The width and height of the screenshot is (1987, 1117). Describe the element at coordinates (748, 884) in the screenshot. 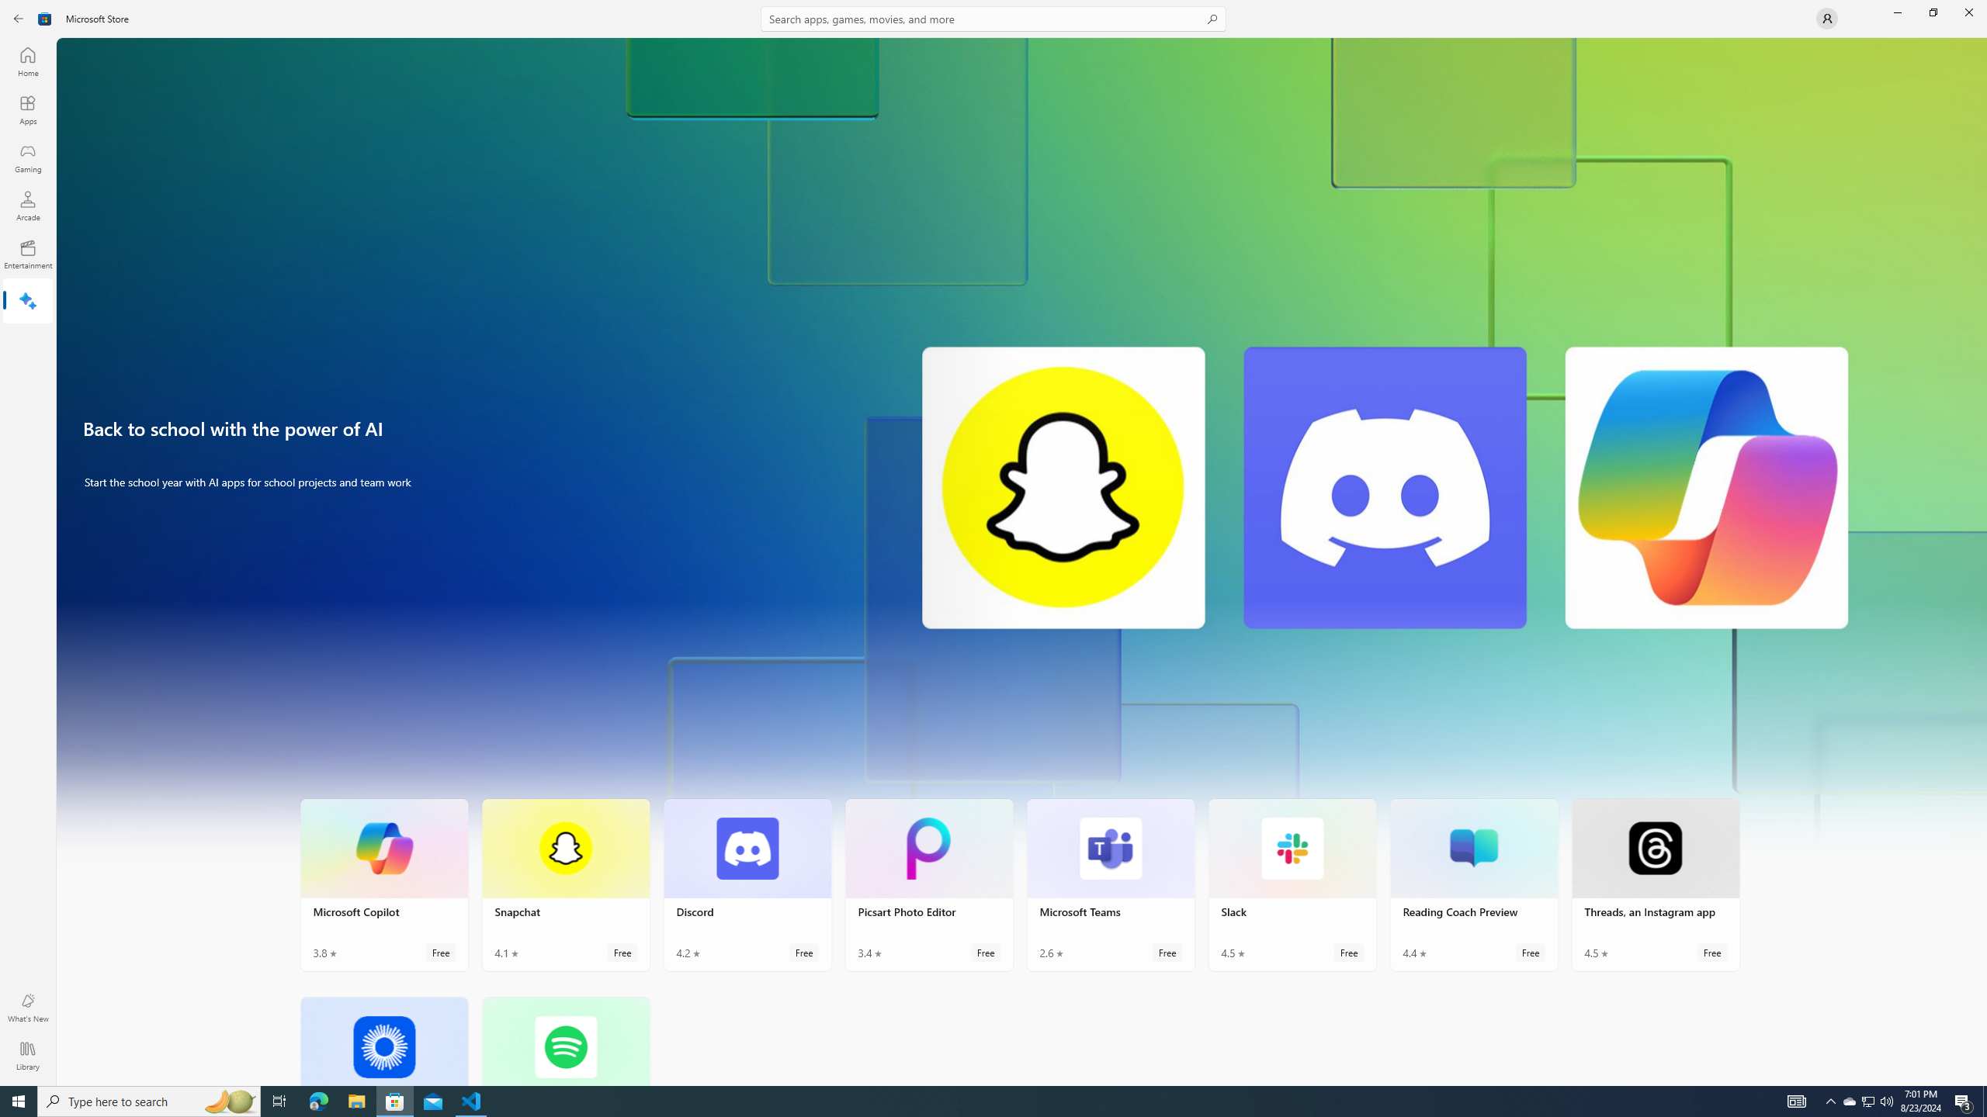

I see `Discord. Average rating of 4.2 out of five stars. Free  ` at that location.